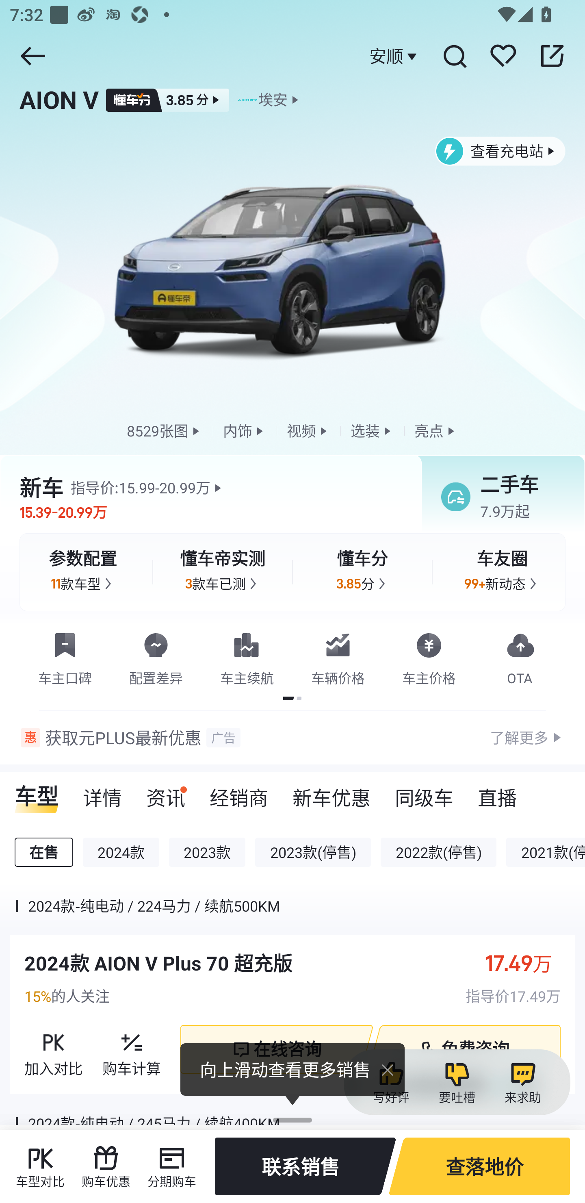 Image resolution: width=585 pixels, height=1203 pixels. I want to click on 17.49 万, so click(526, 963).